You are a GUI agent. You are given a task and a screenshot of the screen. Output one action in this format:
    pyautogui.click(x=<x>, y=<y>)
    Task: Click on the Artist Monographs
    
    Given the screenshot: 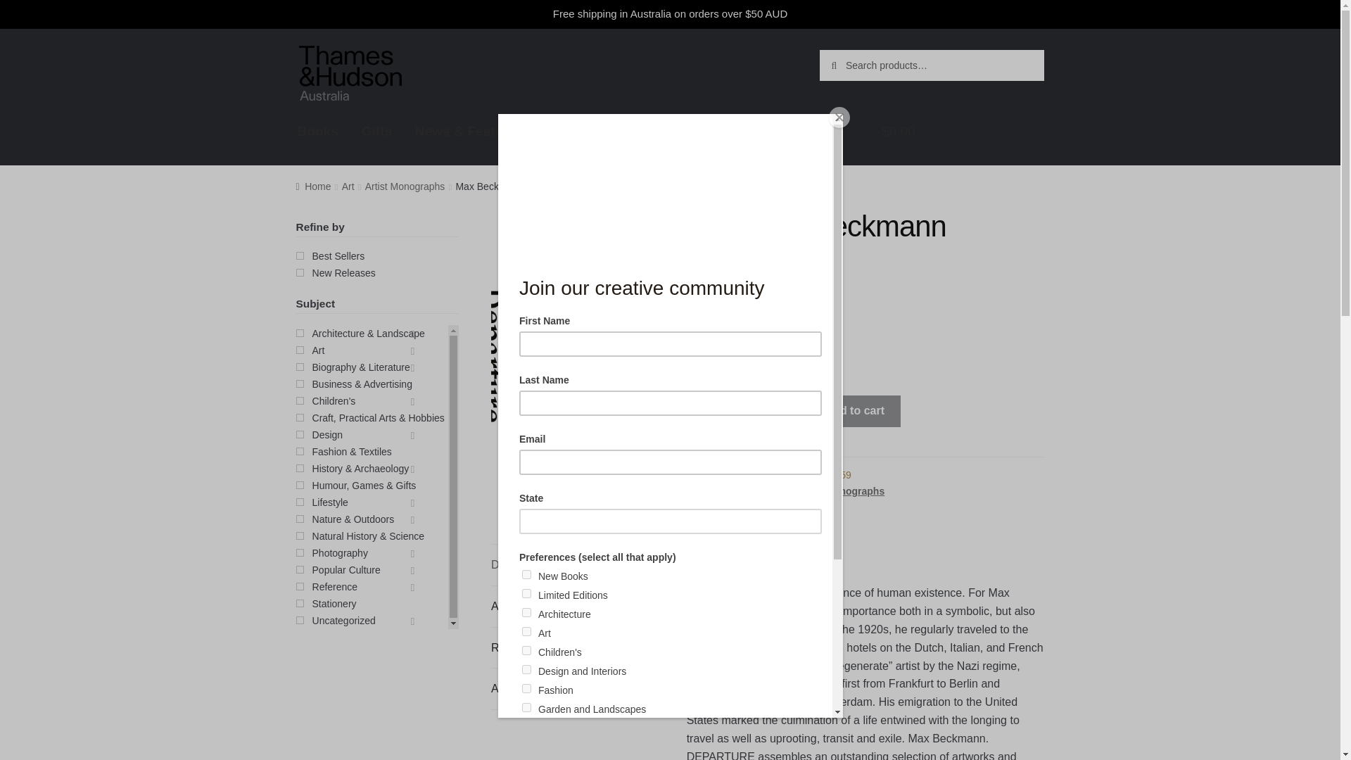 What is the action you would take?
    pyautogui.click(x=840, y=491)
    